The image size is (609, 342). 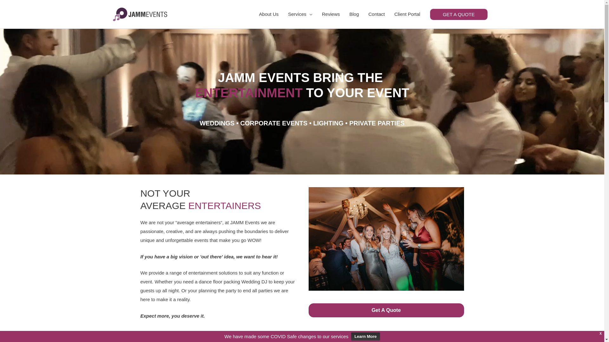 What do you see at coordinates (407, 14) in the screenshot?
I see `Client Portal` at bounding box center [407, 14].